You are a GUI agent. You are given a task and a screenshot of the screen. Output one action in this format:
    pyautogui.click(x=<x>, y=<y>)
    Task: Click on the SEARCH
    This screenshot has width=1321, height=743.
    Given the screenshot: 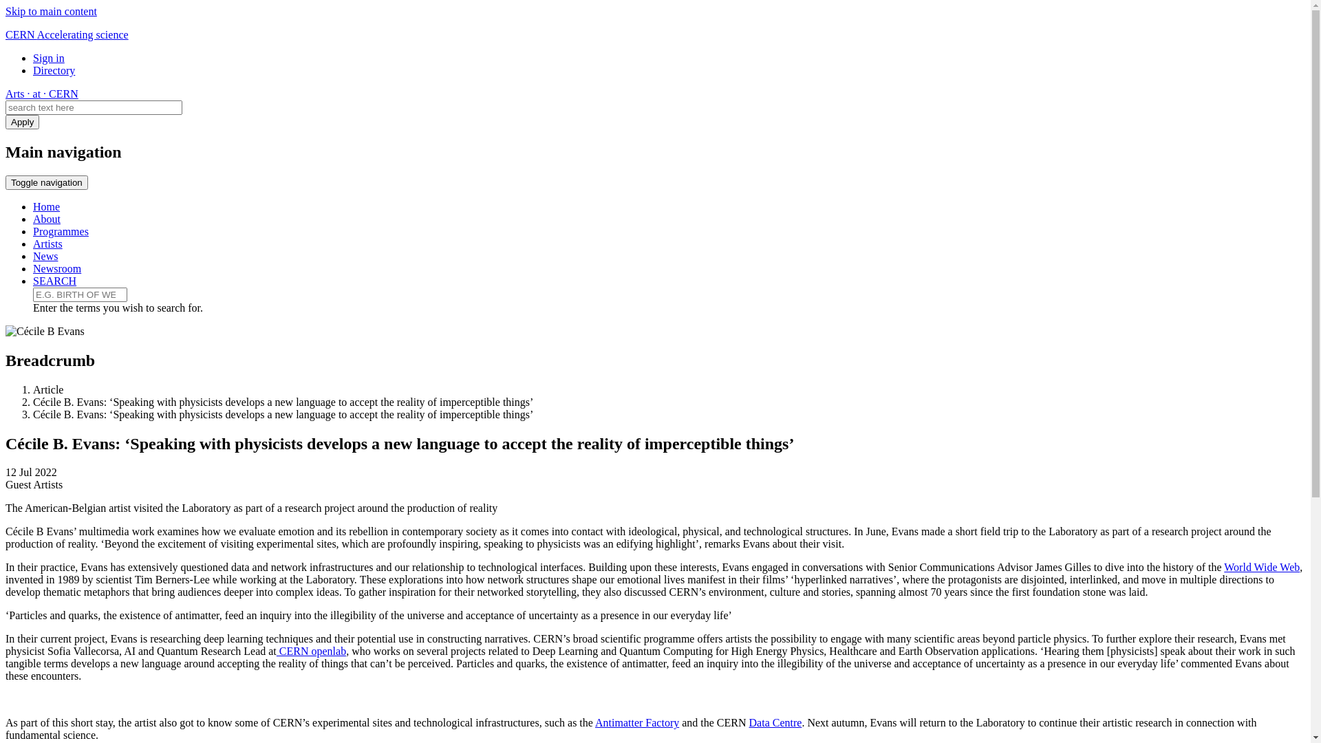 What is the action you would take?
    pyautogui.click(x=55, y=281)
    